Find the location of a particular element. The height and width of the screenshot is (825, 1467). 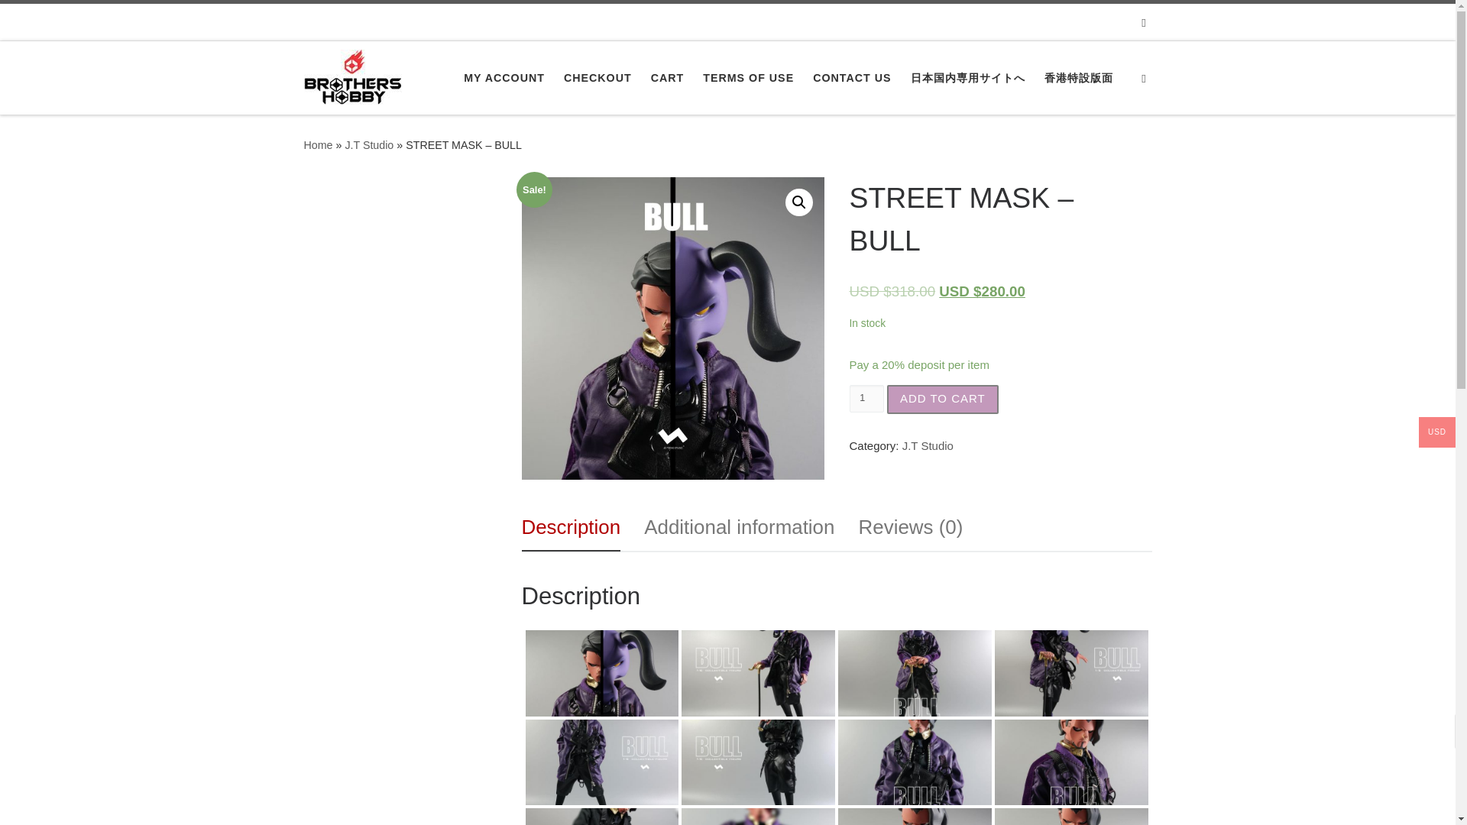

MY ACCOUNT is located at coordinates (504, 78).